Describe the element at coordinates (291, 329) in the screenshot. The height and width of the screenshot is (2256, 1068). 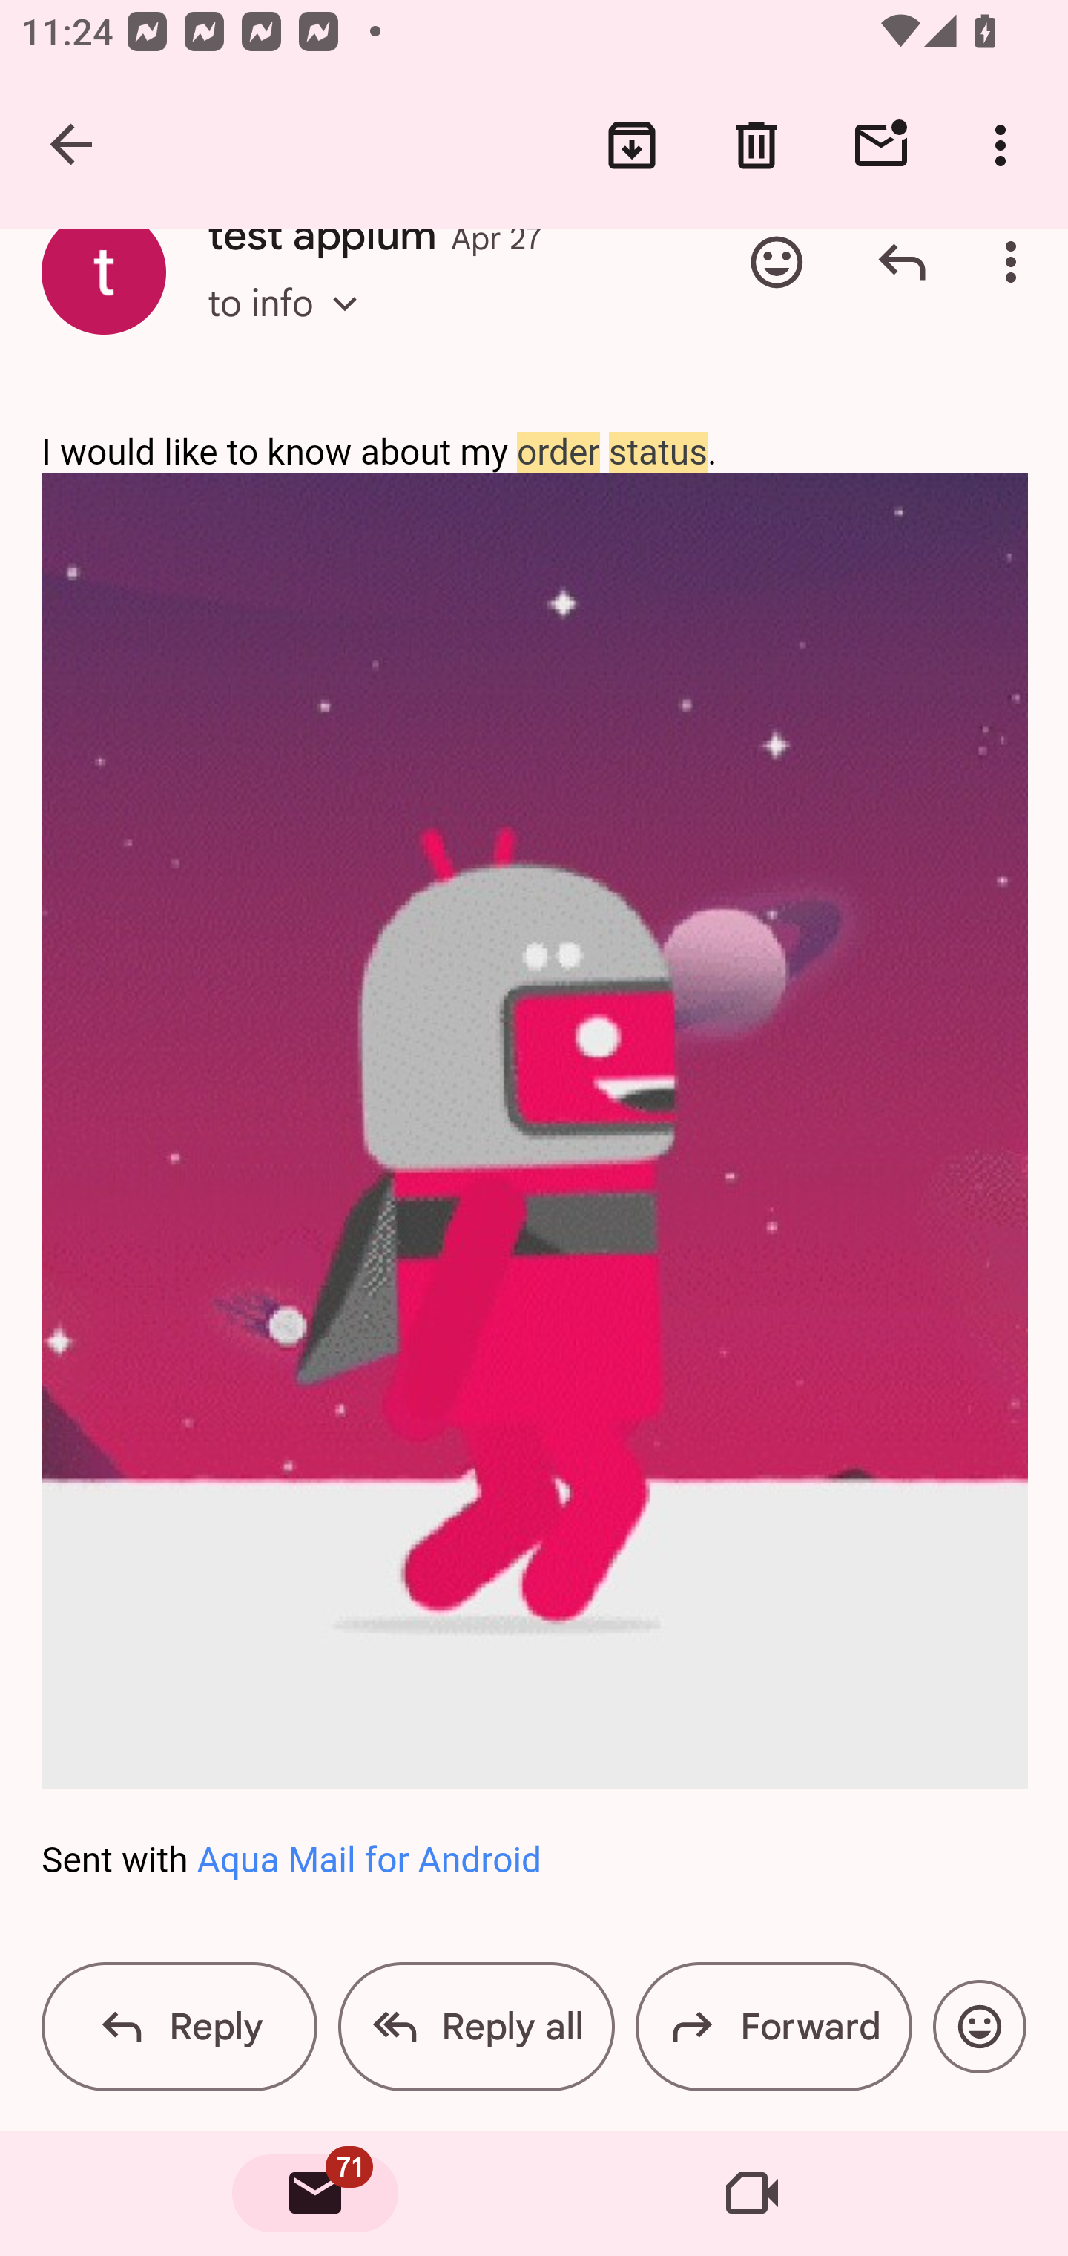
I see `to info` at that location.